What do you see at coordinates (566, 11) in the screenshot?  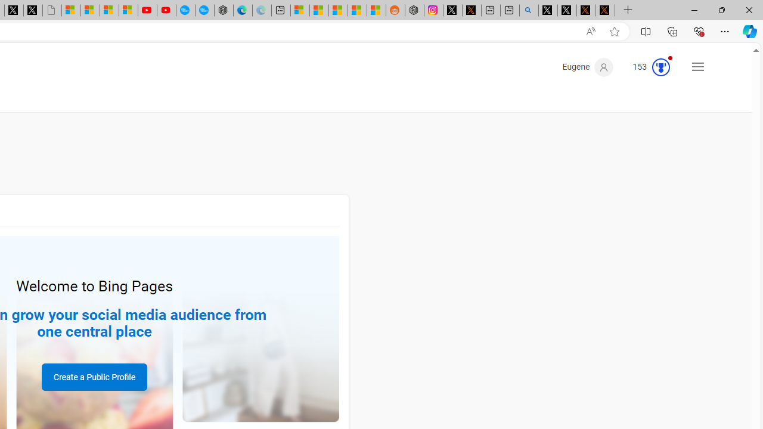 I see `GitHub (@github) / X` at bounding box center [566, 11].